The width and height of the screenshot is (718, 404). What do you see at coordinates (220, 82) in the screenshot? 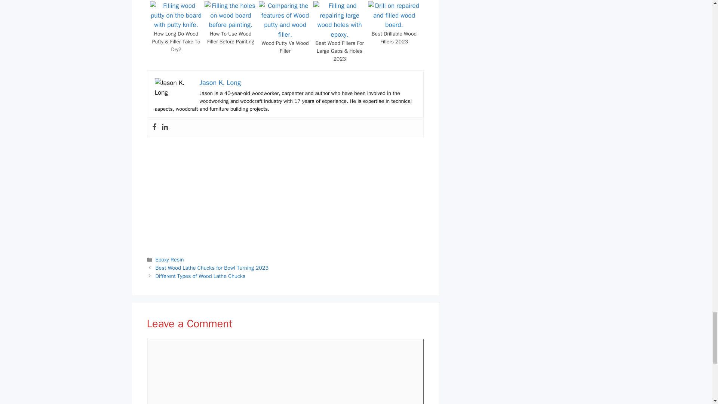
I see `Jason K. Long` at bounding box center [220, 82].